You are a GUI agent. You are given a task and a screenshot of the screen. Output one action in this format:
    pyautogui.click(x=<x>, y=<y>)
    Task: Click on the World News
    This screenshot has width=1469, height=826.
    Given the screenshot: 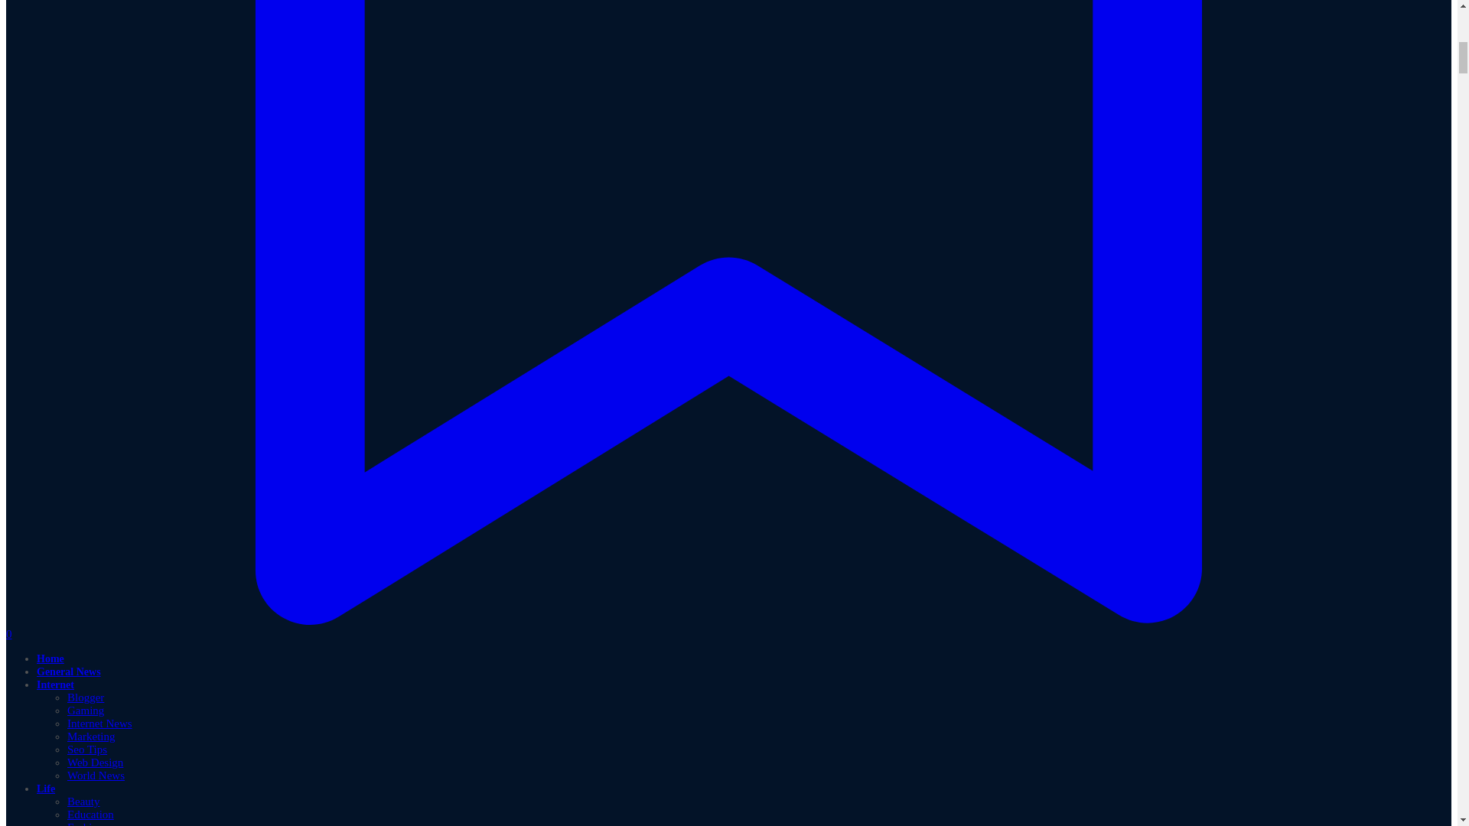 What is the action you would take?
    pyautogui.click(x=96, y=775)
    